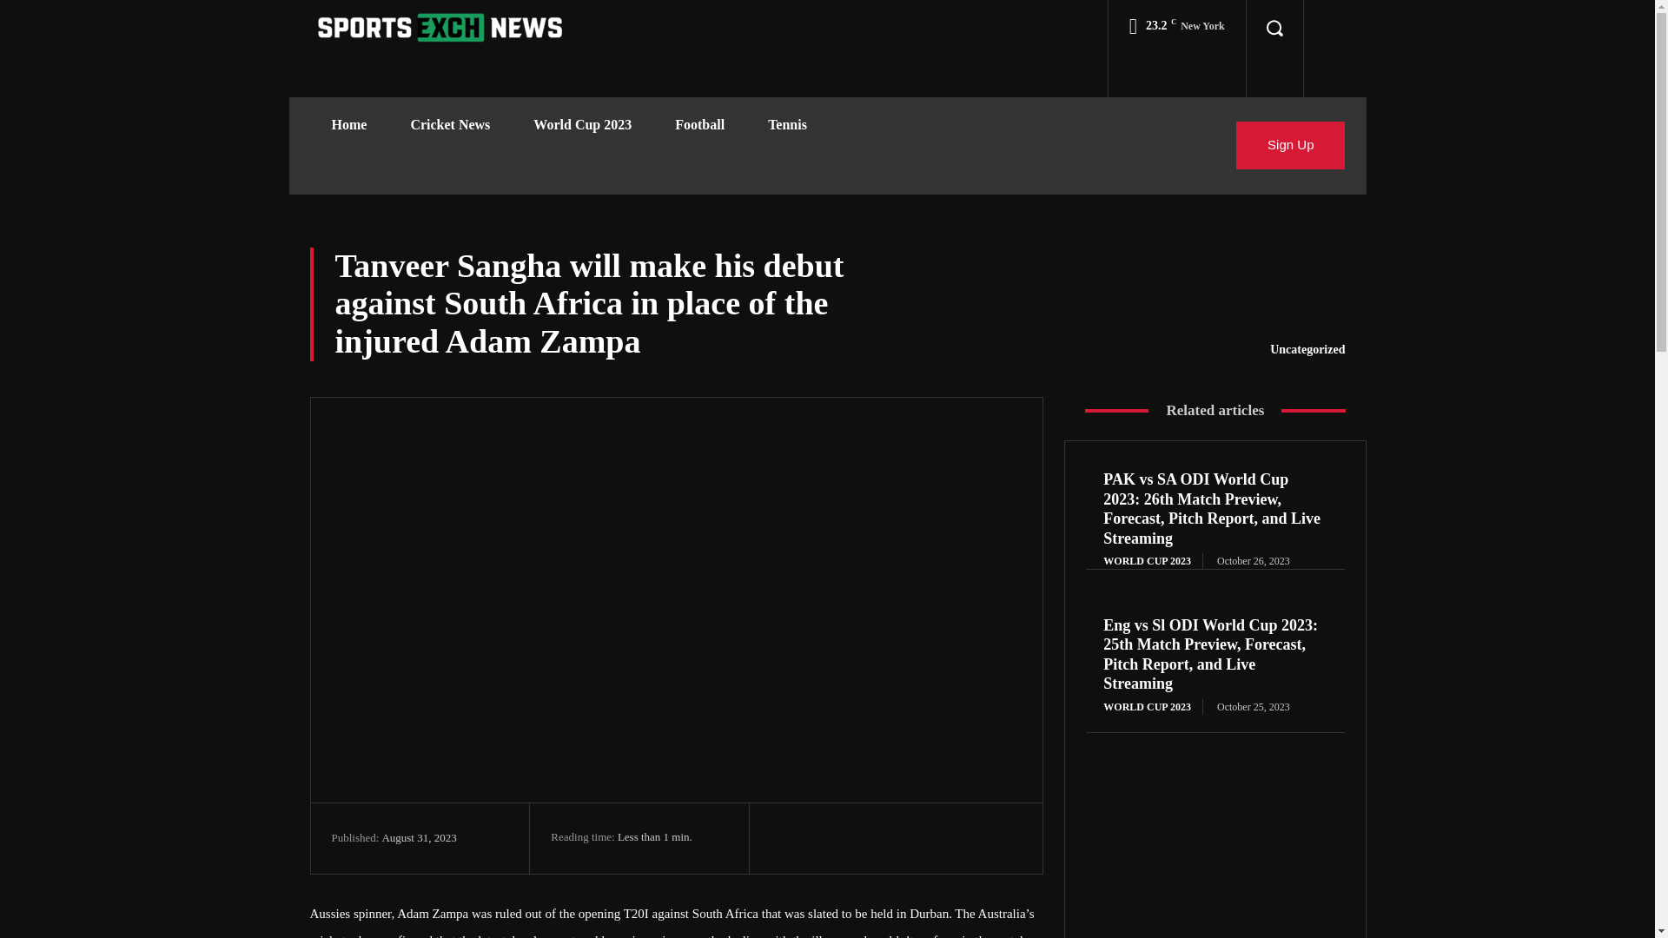 This screenshot has width=1668, height=938. Describe the element at coordinates (1289, 146) in the screenshot. I see `Sign Up` at that location.